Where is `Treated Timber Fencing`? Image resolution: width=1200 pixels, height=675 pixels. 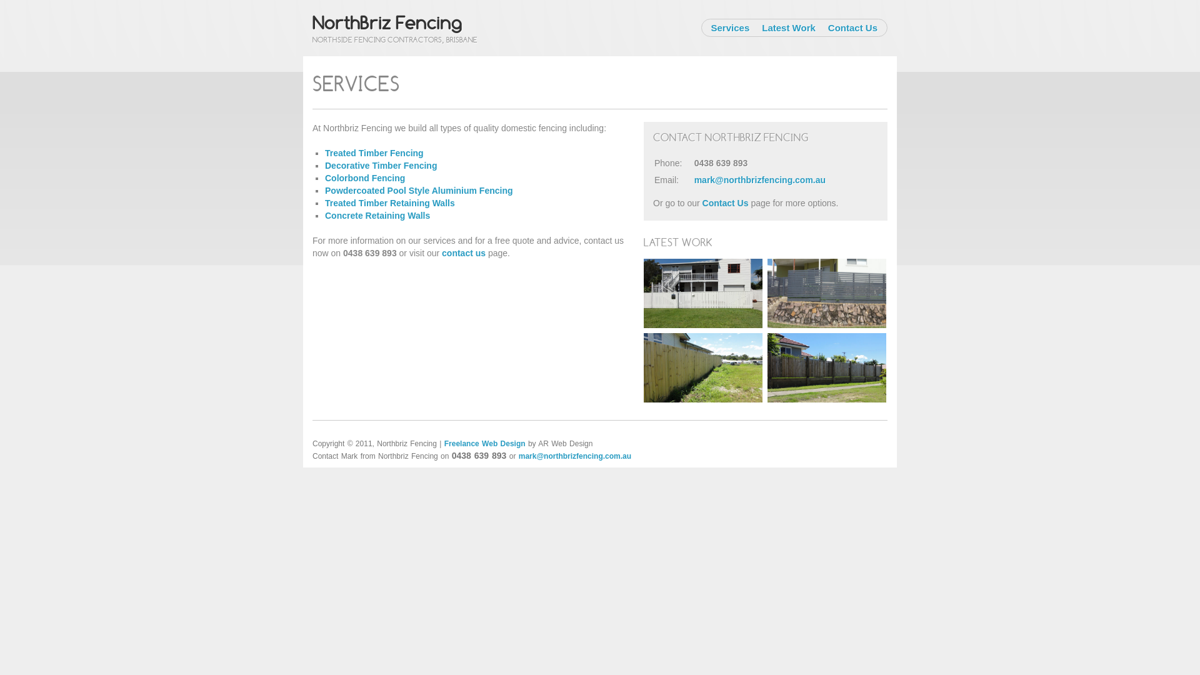 Treated Timber Fencing is located at coordinates (374, 153).